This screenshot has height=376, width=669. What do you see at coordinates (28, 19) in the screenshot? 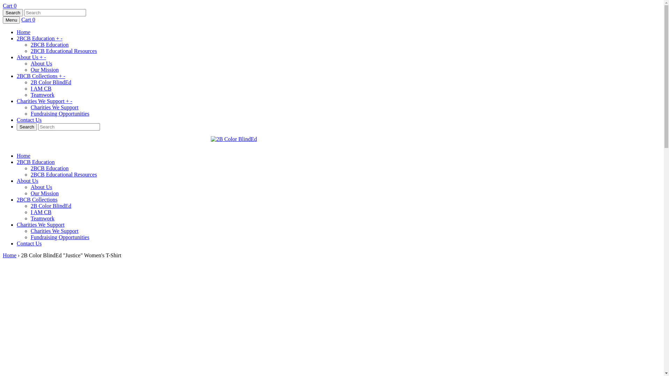
I see `Cart 0` at bounding box center [28, 19].